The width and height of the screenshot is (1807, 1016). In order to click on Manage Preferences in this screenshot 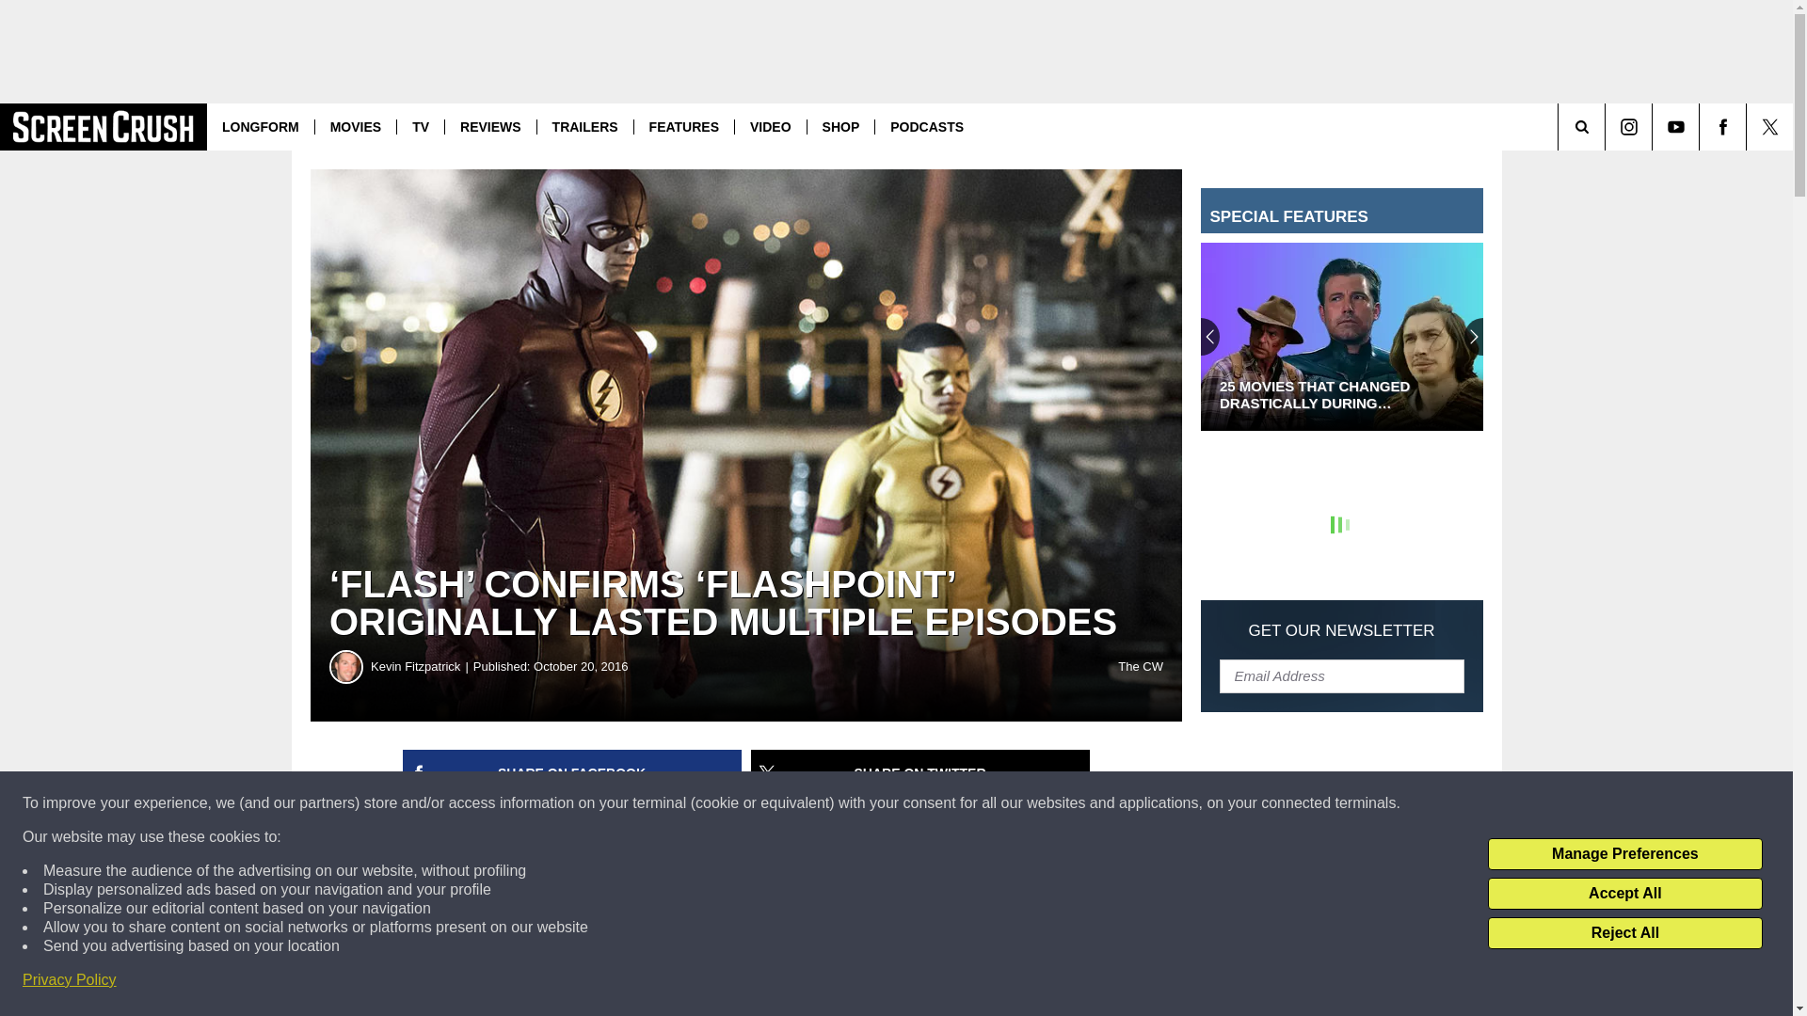, I will do `click(1624, 854)`.